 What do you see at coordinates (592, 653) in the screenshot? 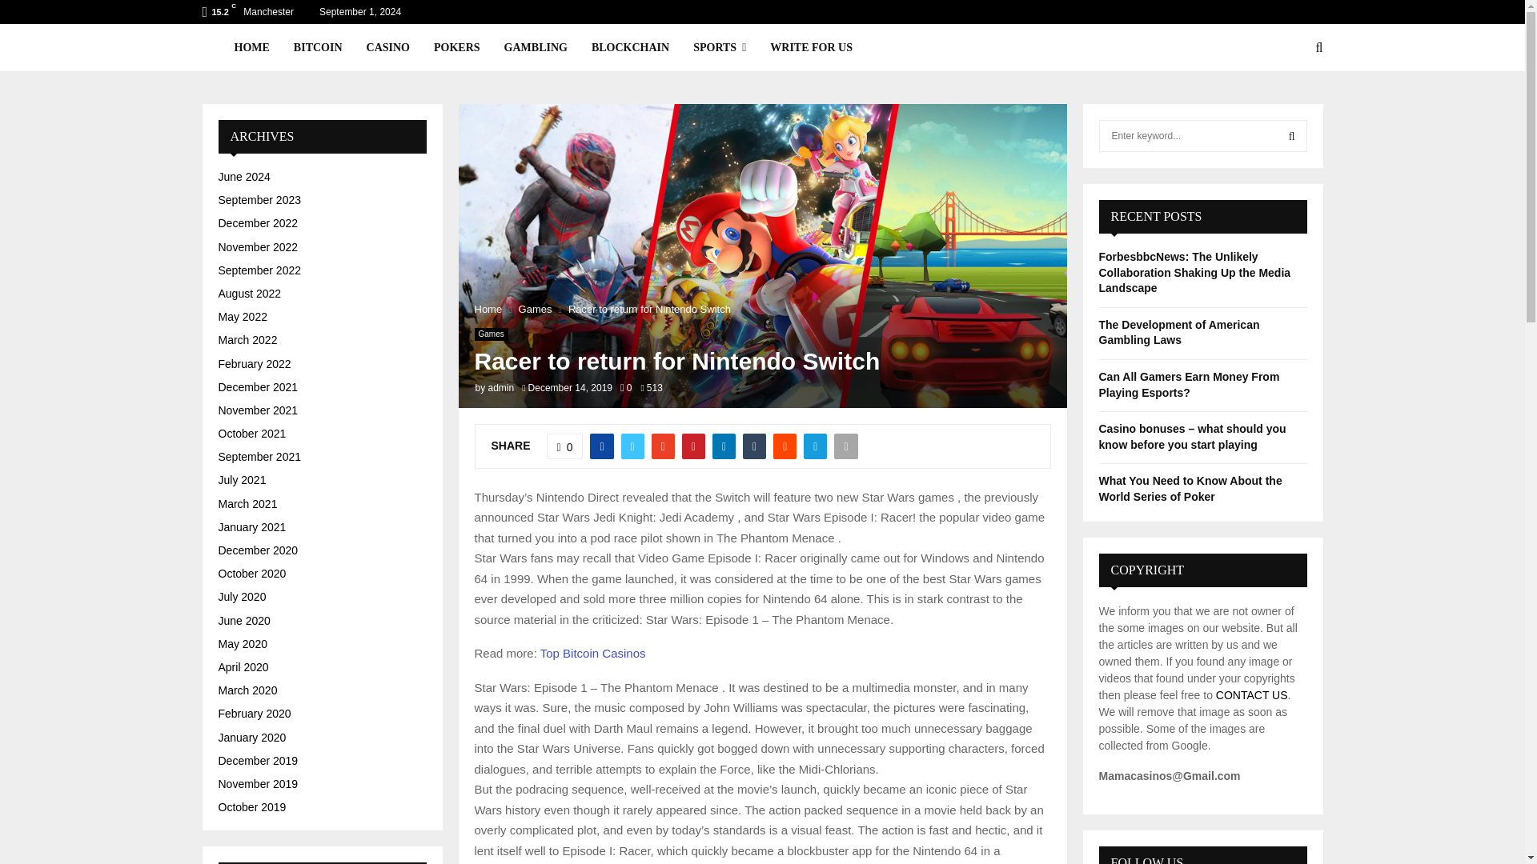
I see `Top Bitcoin Casinos` at bounding box center [592, 653].